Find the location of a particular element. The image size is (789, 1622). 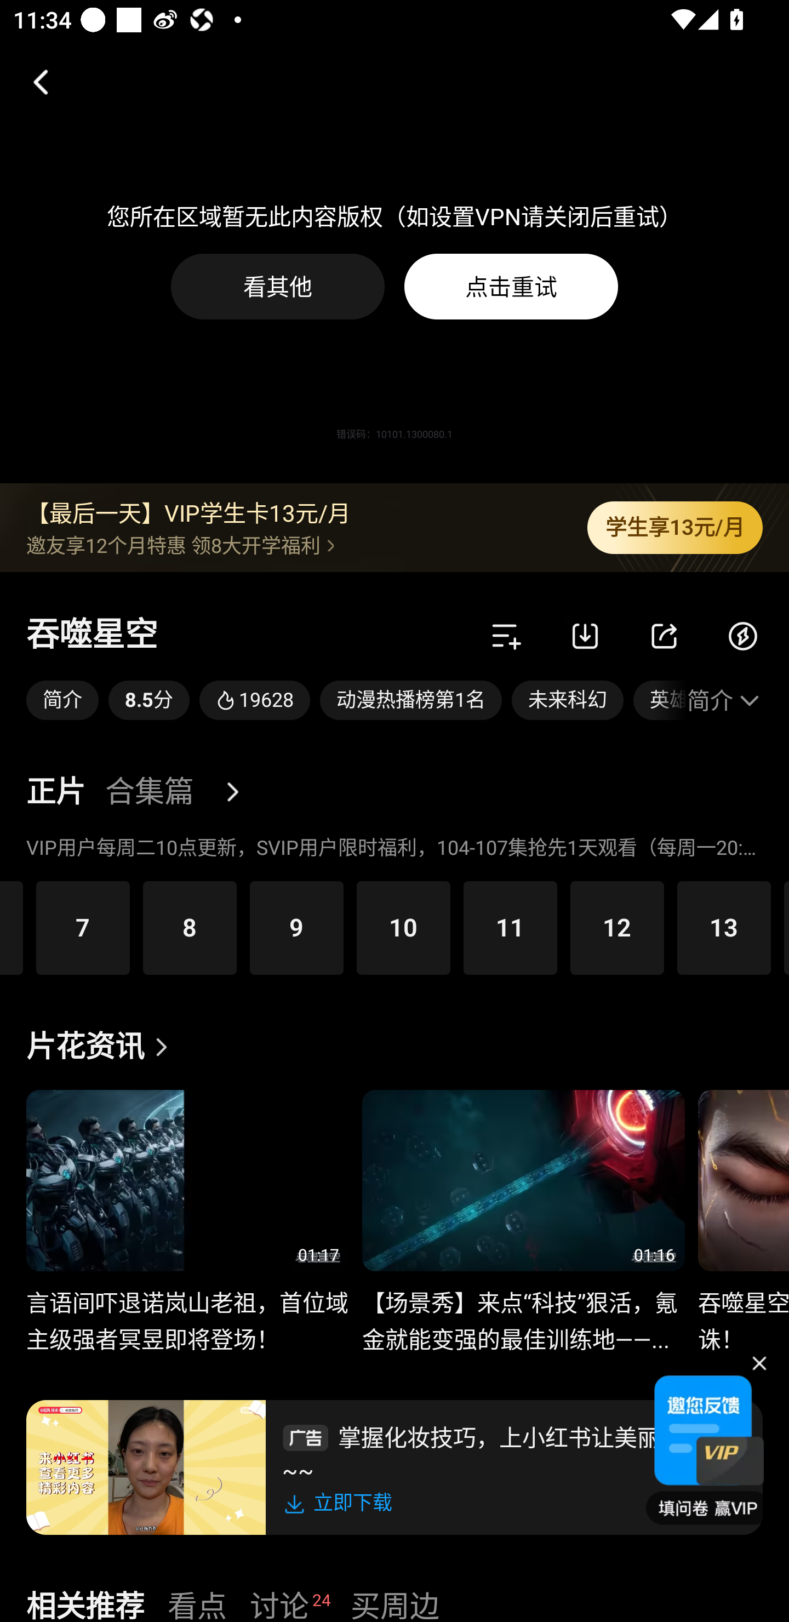

第7集 7 is located at coordinates (83, 927).